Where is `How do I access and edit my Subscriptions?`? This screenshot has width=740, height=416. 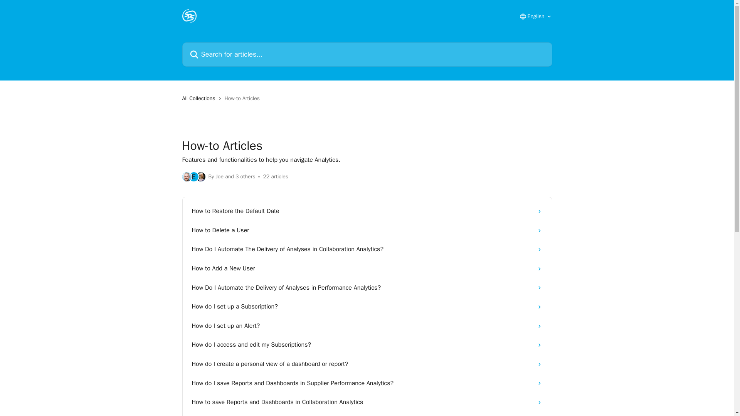
How do I access and edit my Subscriptions? is located at coordinates (367, 345).